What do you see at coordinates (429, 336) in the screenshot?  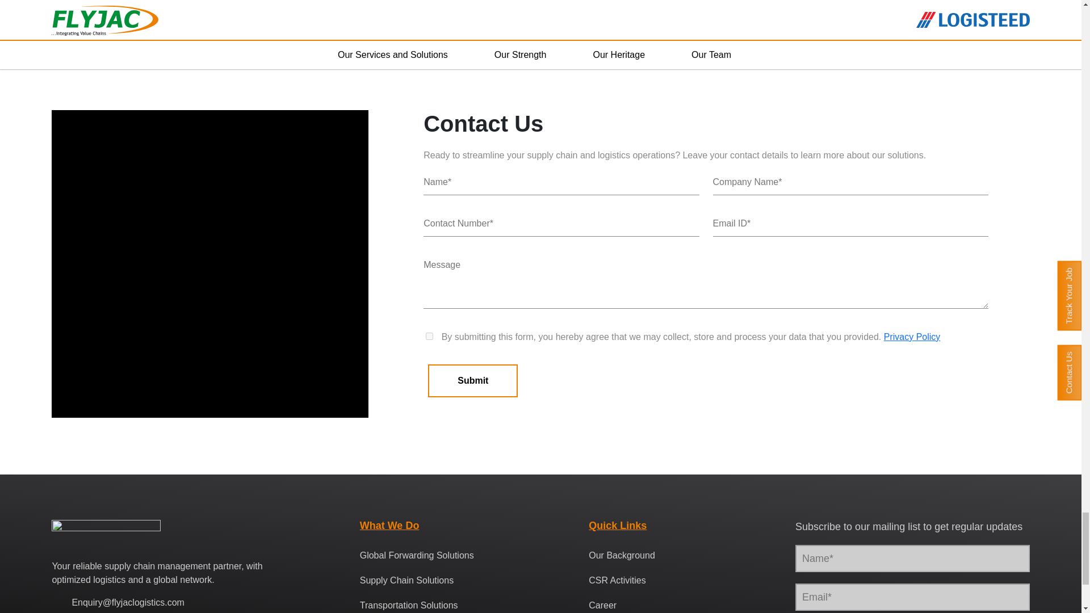 I see `1` at bounding box center [429, 336].